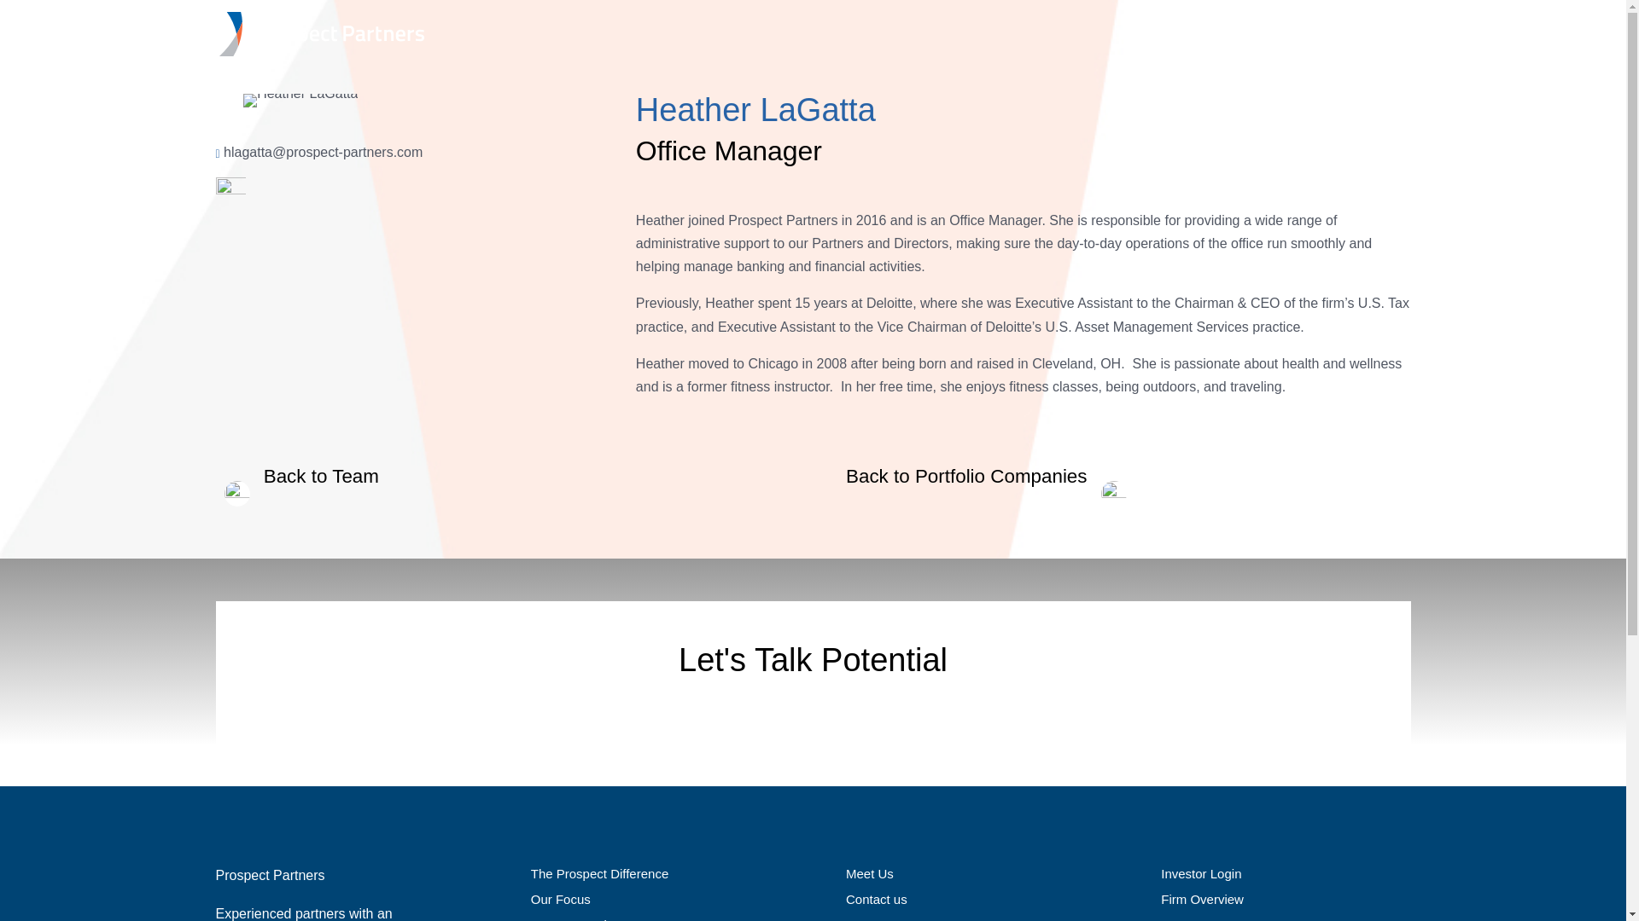 The height and width of the screenshot is (921, 1639). What do you see at coordinates (296, 476) in the screenshot?
I see `Back to Team` at bounding box center [296, 476].